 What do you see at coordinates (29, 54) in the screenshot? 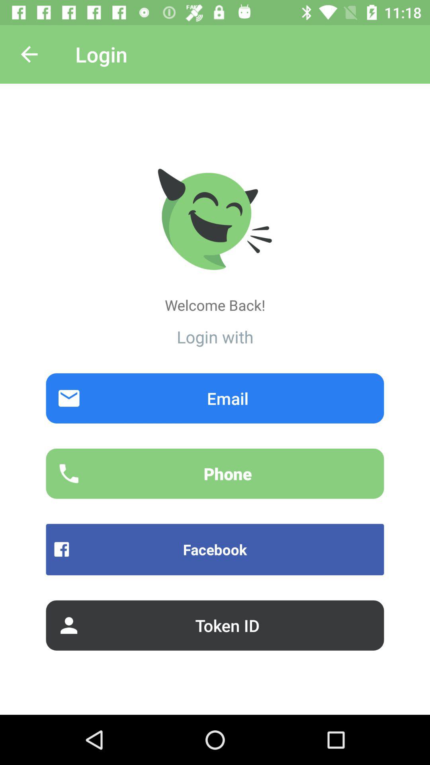
I see `select the item to the left of the login icon` at bounding box center [29, 54].